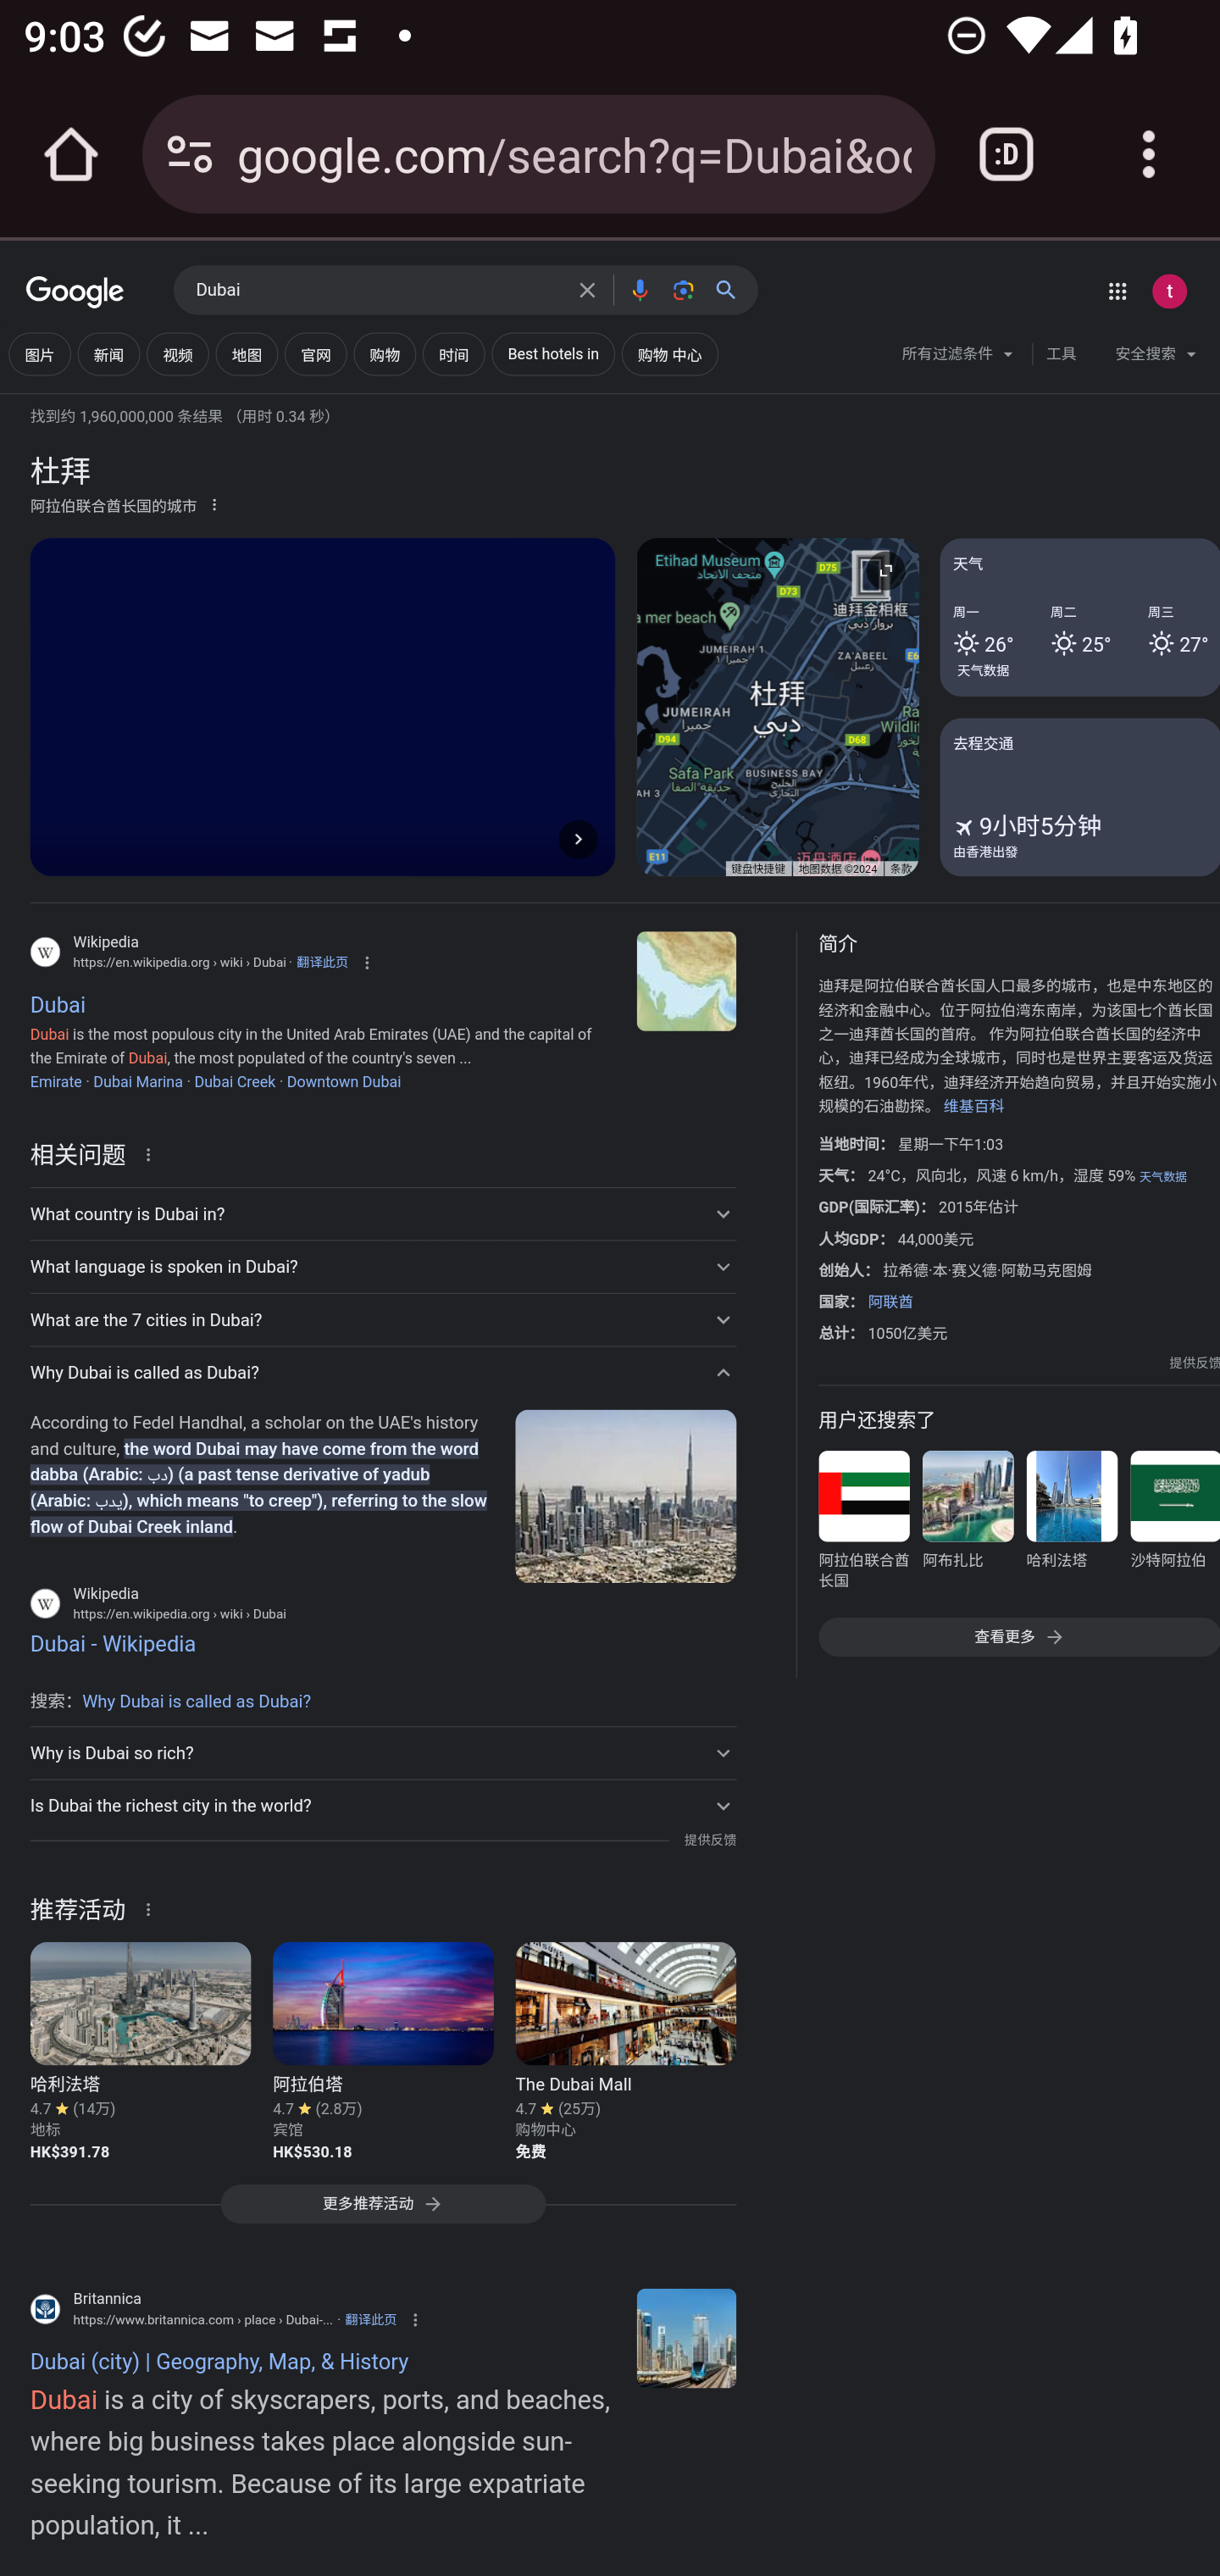 The image size is (1220, 2576). Describe the element at coordinates (382, 1320) in the screenshot. I see `What are the 7 cities in Dubai?` at that location.